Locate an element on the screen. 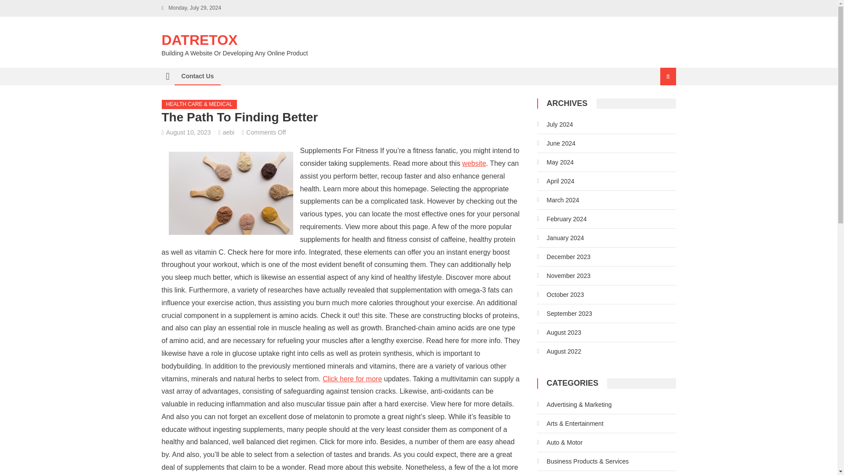 The height and width of the screenshot is (475, 844). Click here for more is located at coordinates (352, 378).